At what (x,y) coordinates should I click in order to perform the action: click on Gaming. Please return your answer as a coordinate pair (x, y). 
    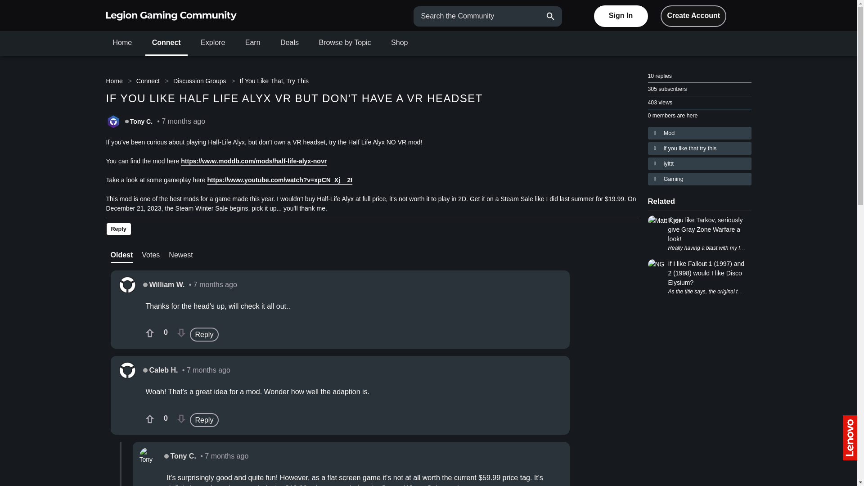
    Looking at the image, I should click on (700, 179).